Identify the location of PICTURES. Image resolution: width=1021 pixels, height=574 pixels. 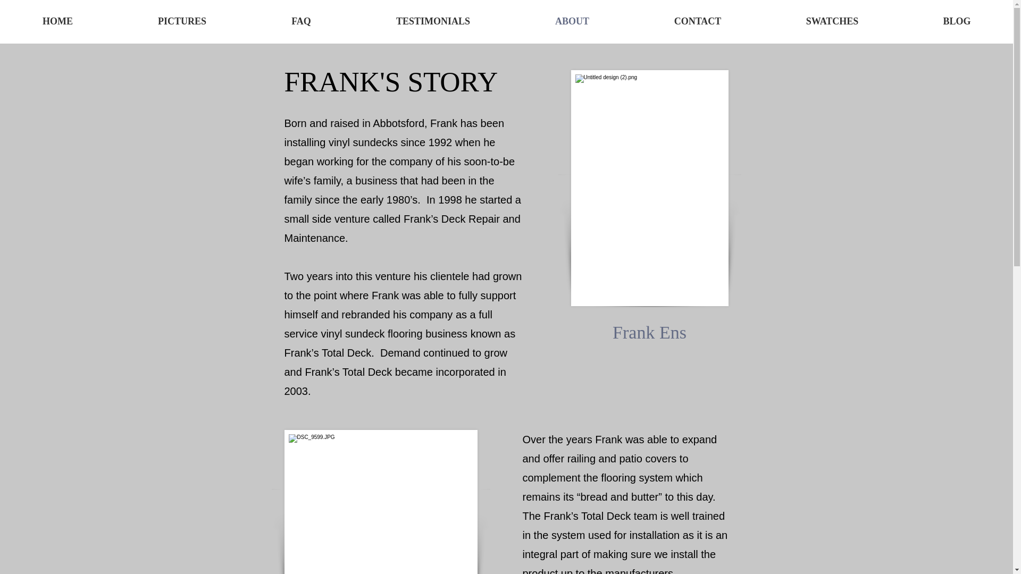
(182, 21).